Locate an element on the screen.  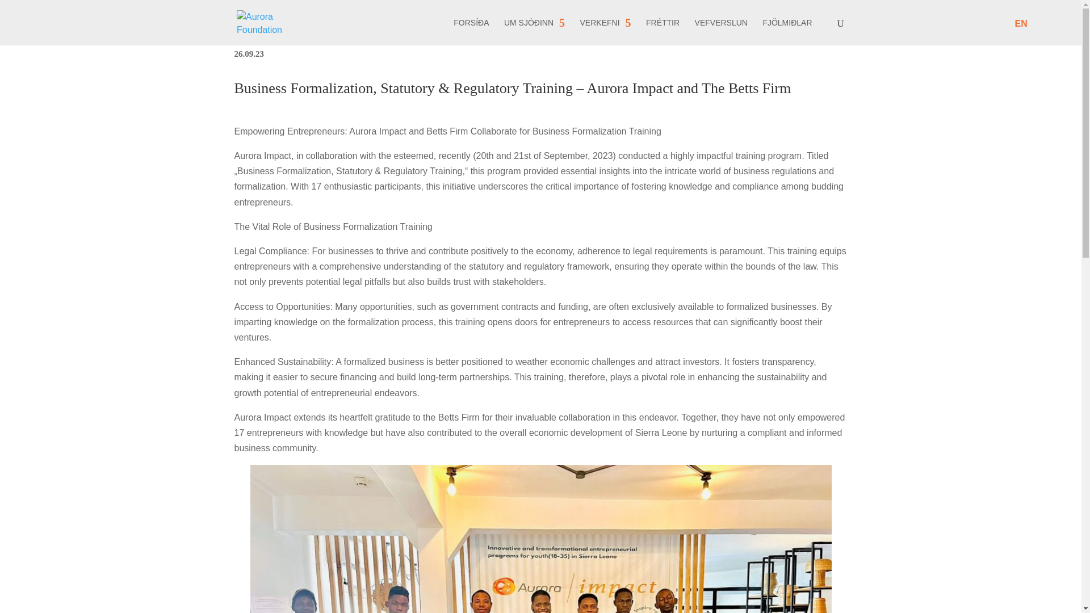
EN is located at coordinates (1021, 23).